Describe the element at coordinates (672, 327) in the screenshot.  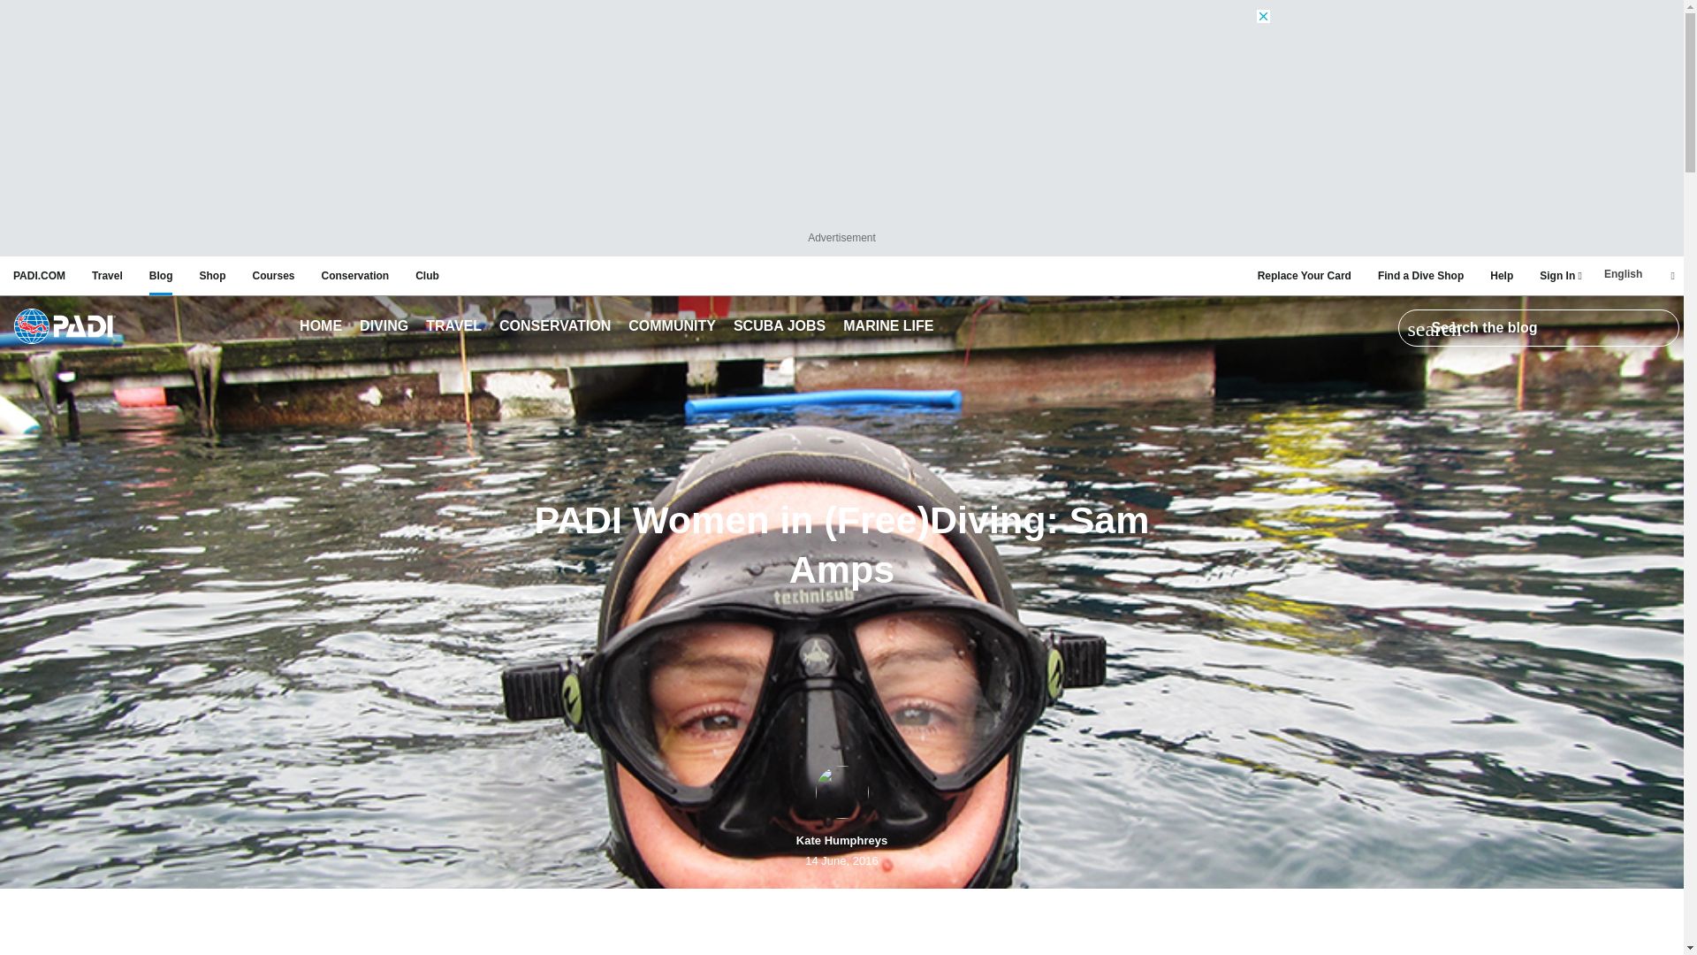
I see `Community` at that location.